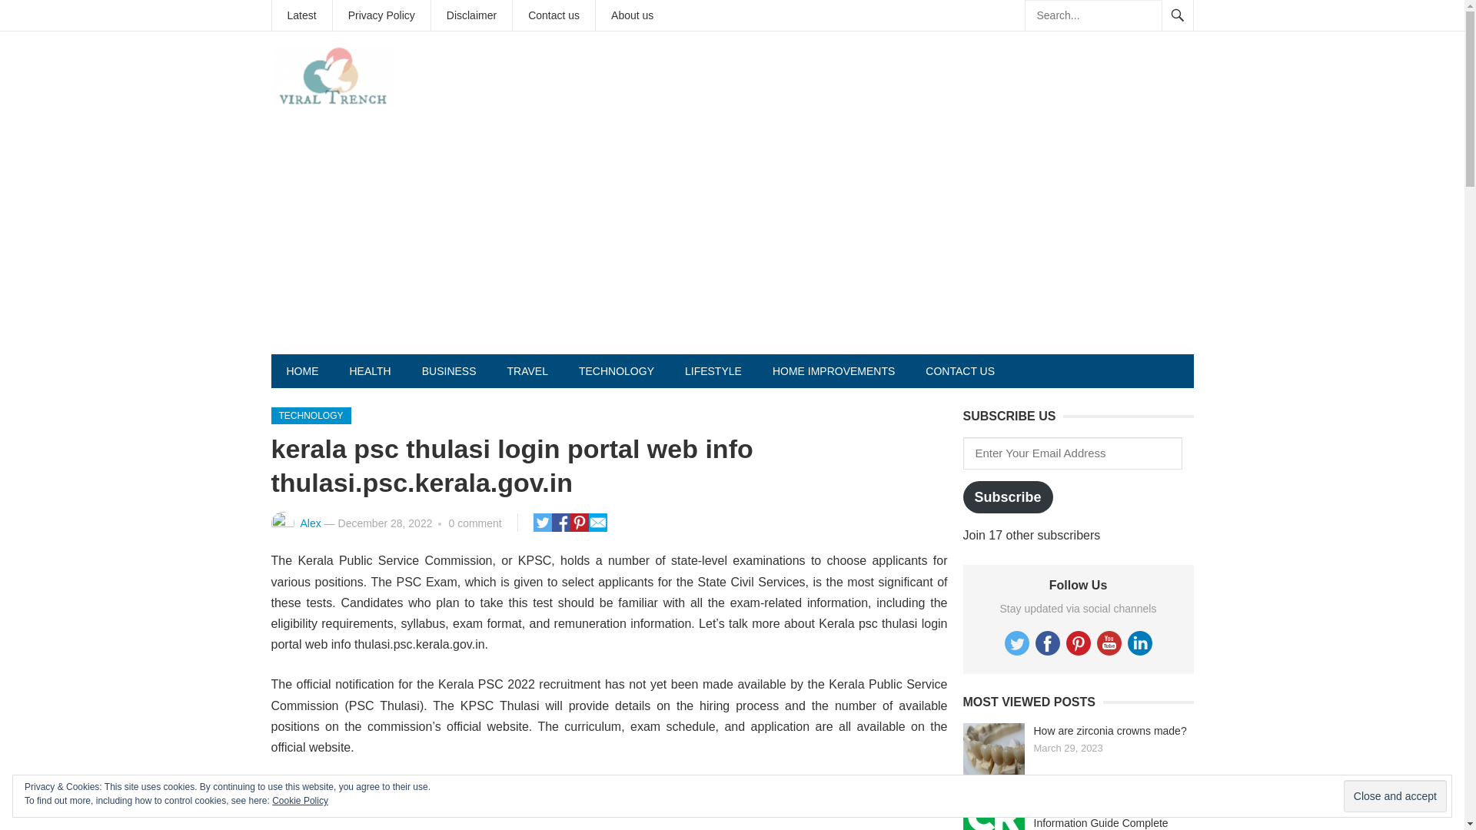  What do you see at coordinates (1395, 796) in the screenshot?
I see `Close and accept` at bounding box center [1395, 796].